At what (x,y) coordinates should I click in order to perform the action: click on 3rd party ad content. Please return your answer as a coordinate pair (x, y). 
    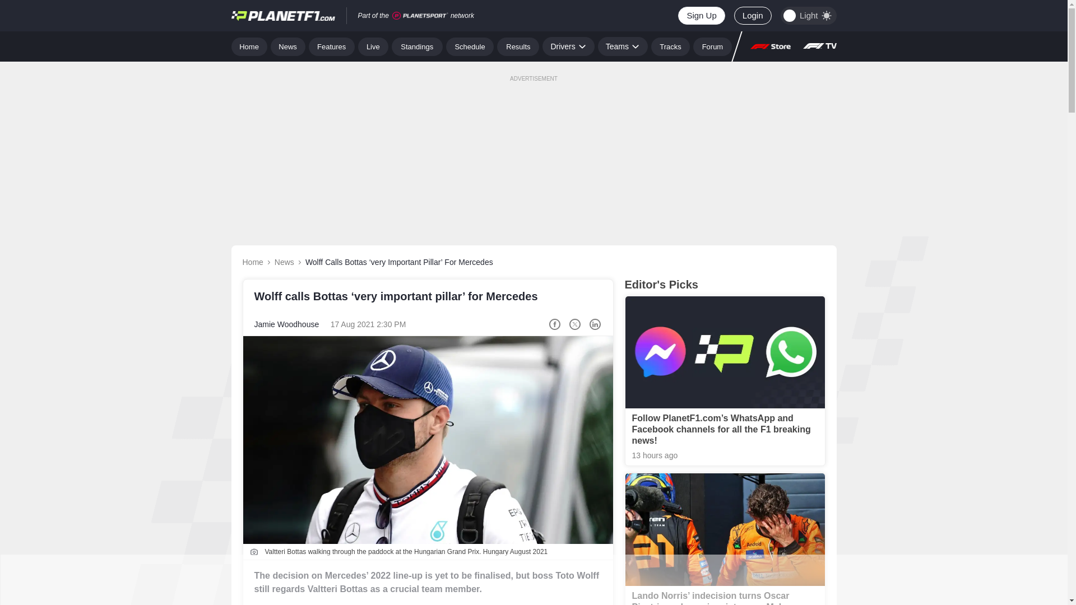
    Looking at the image, I should click on (533, 150).